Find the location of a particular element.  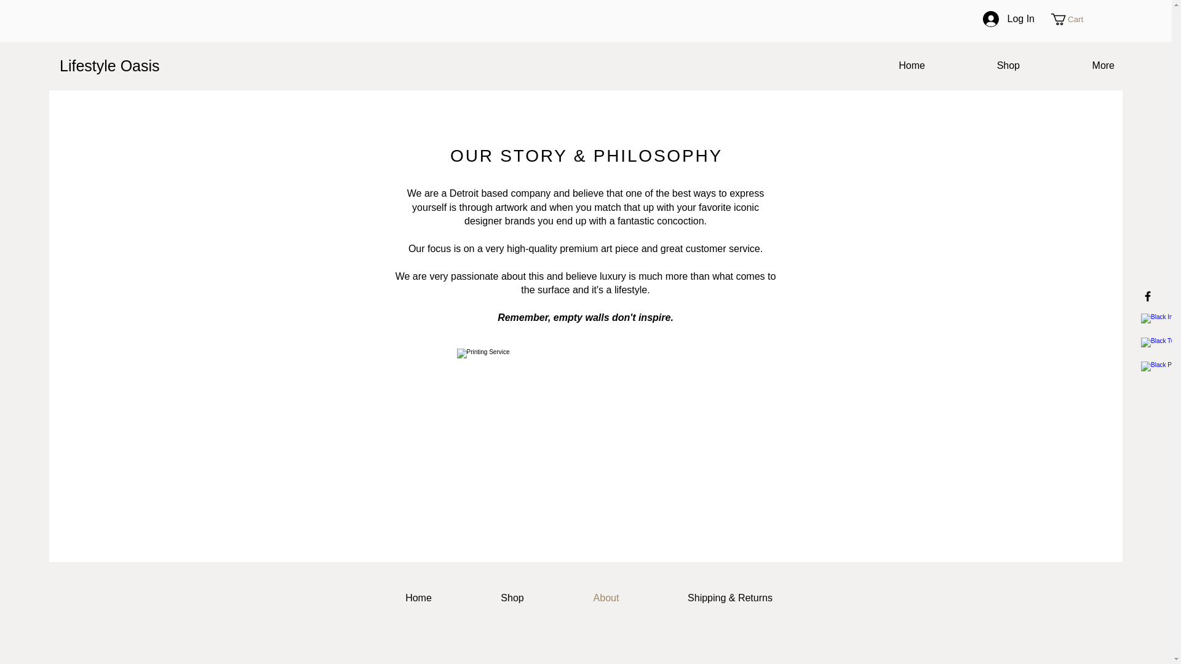

About is located at coordinates (606, 598).